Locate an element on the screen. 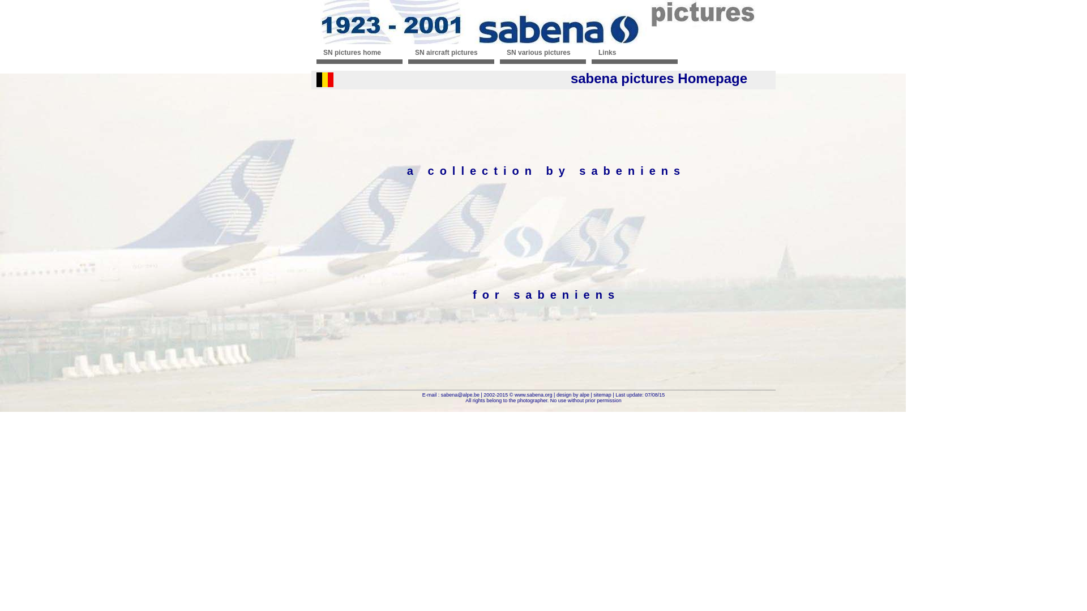  SN aircraft pictures is located at coordinates (451, 56).